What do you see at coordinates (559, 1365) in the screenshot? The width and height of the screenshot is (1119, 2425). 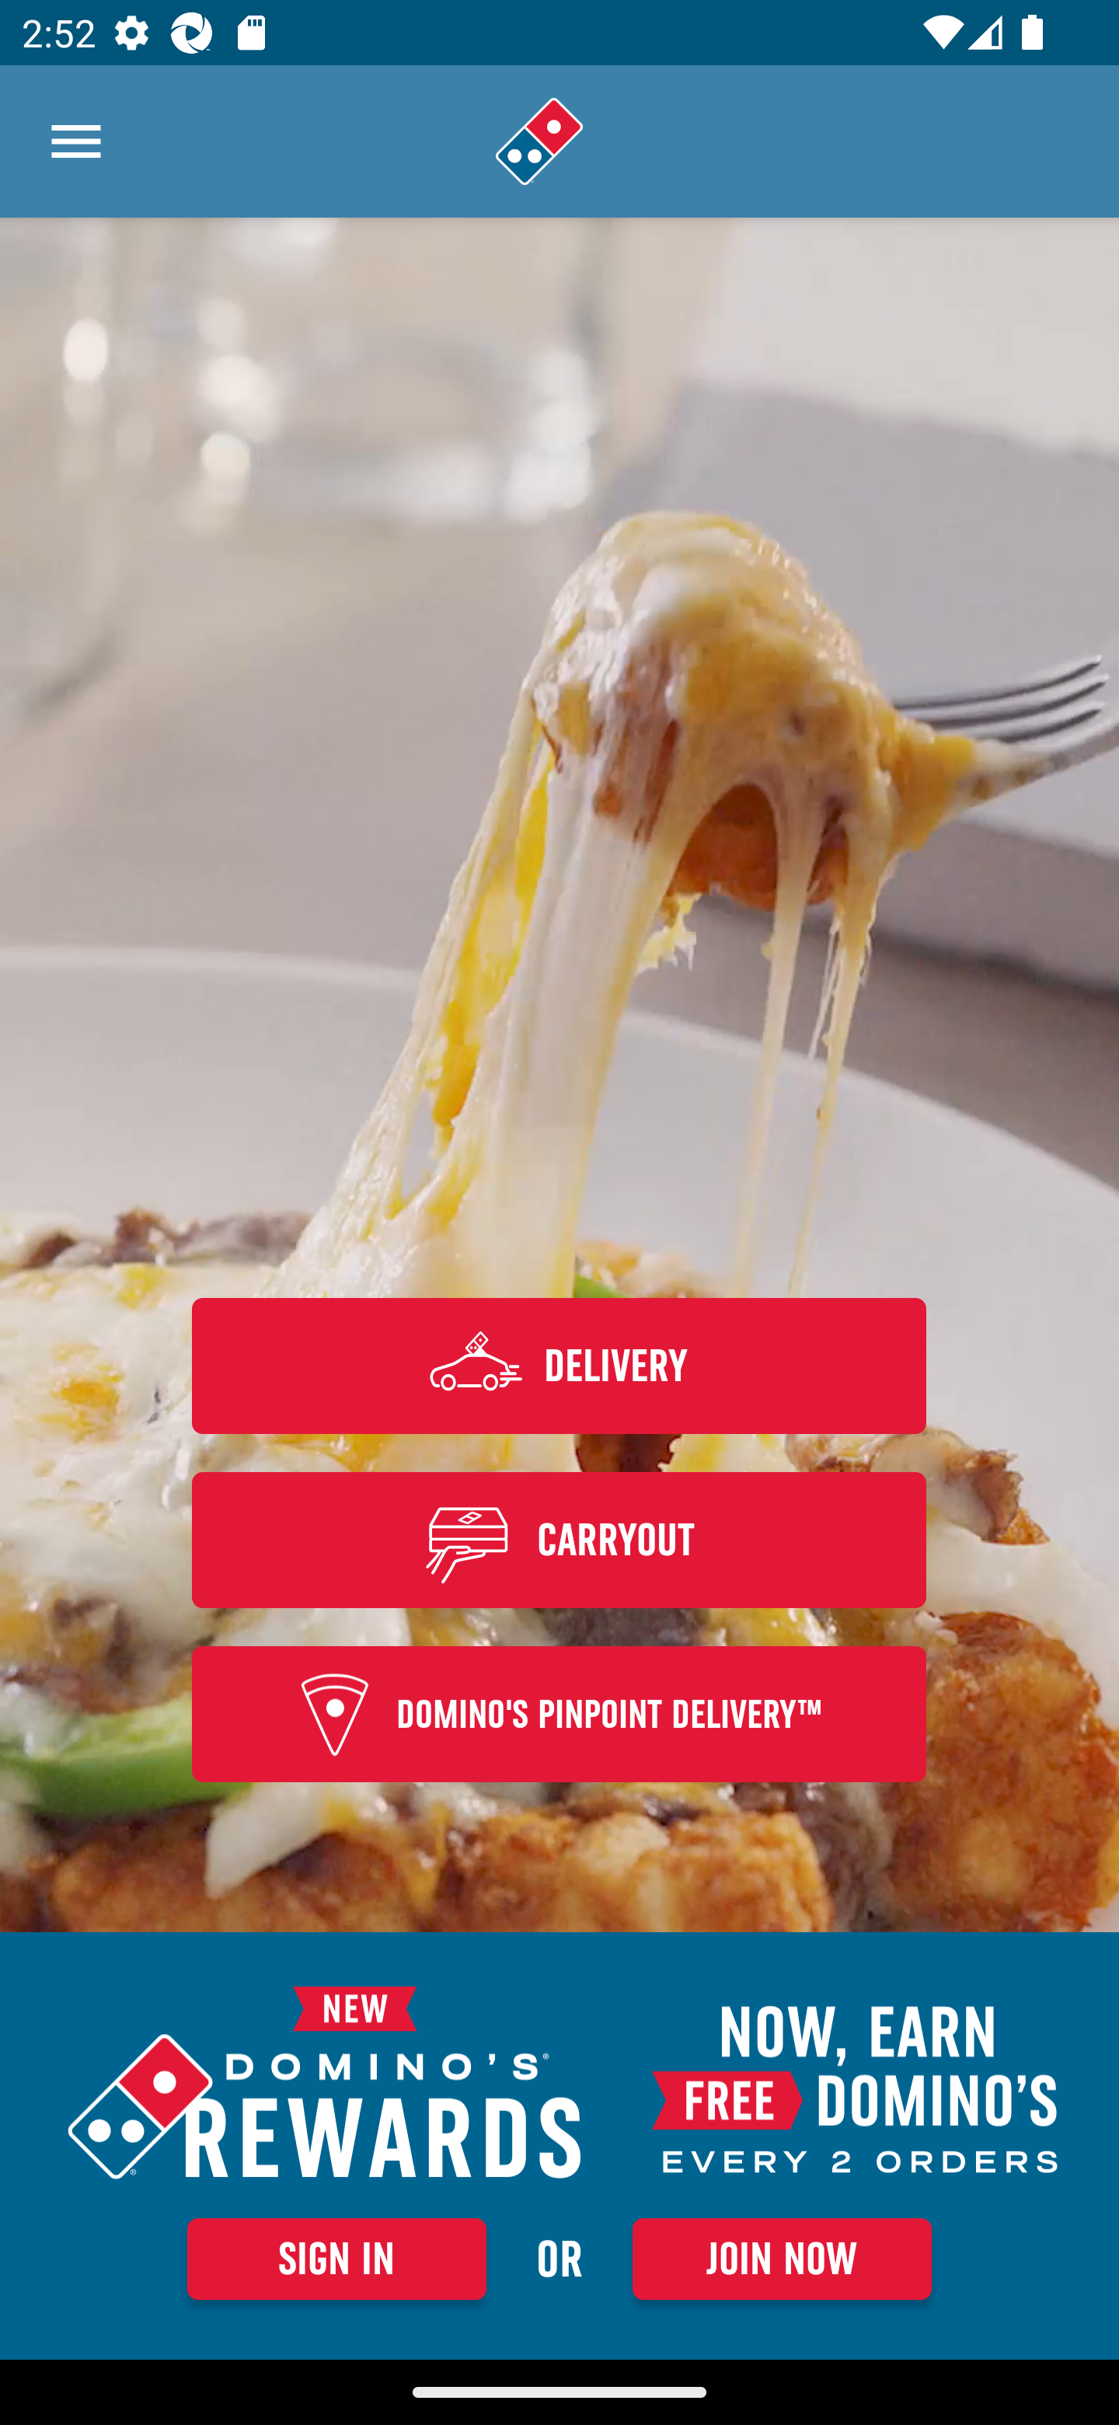 I see `DELIVERY` at bounding box center [559, 1365].